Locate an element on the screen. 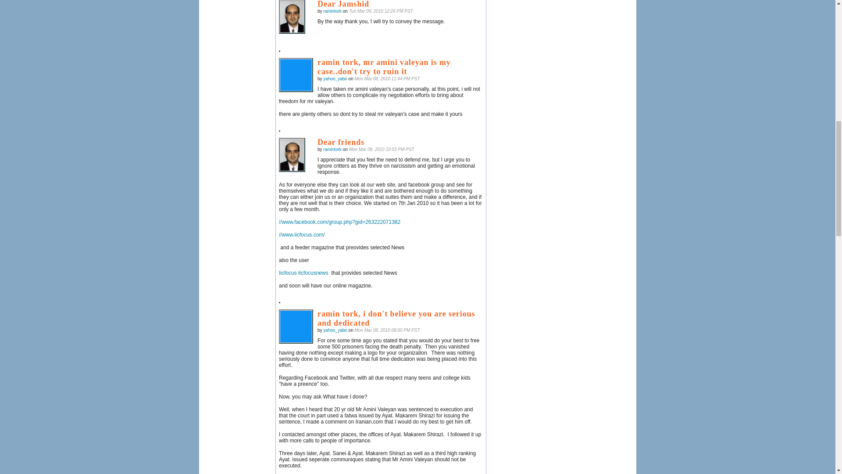 This screenshot has height=474, width=842. View user profile. is located at coordinates (335, 78).